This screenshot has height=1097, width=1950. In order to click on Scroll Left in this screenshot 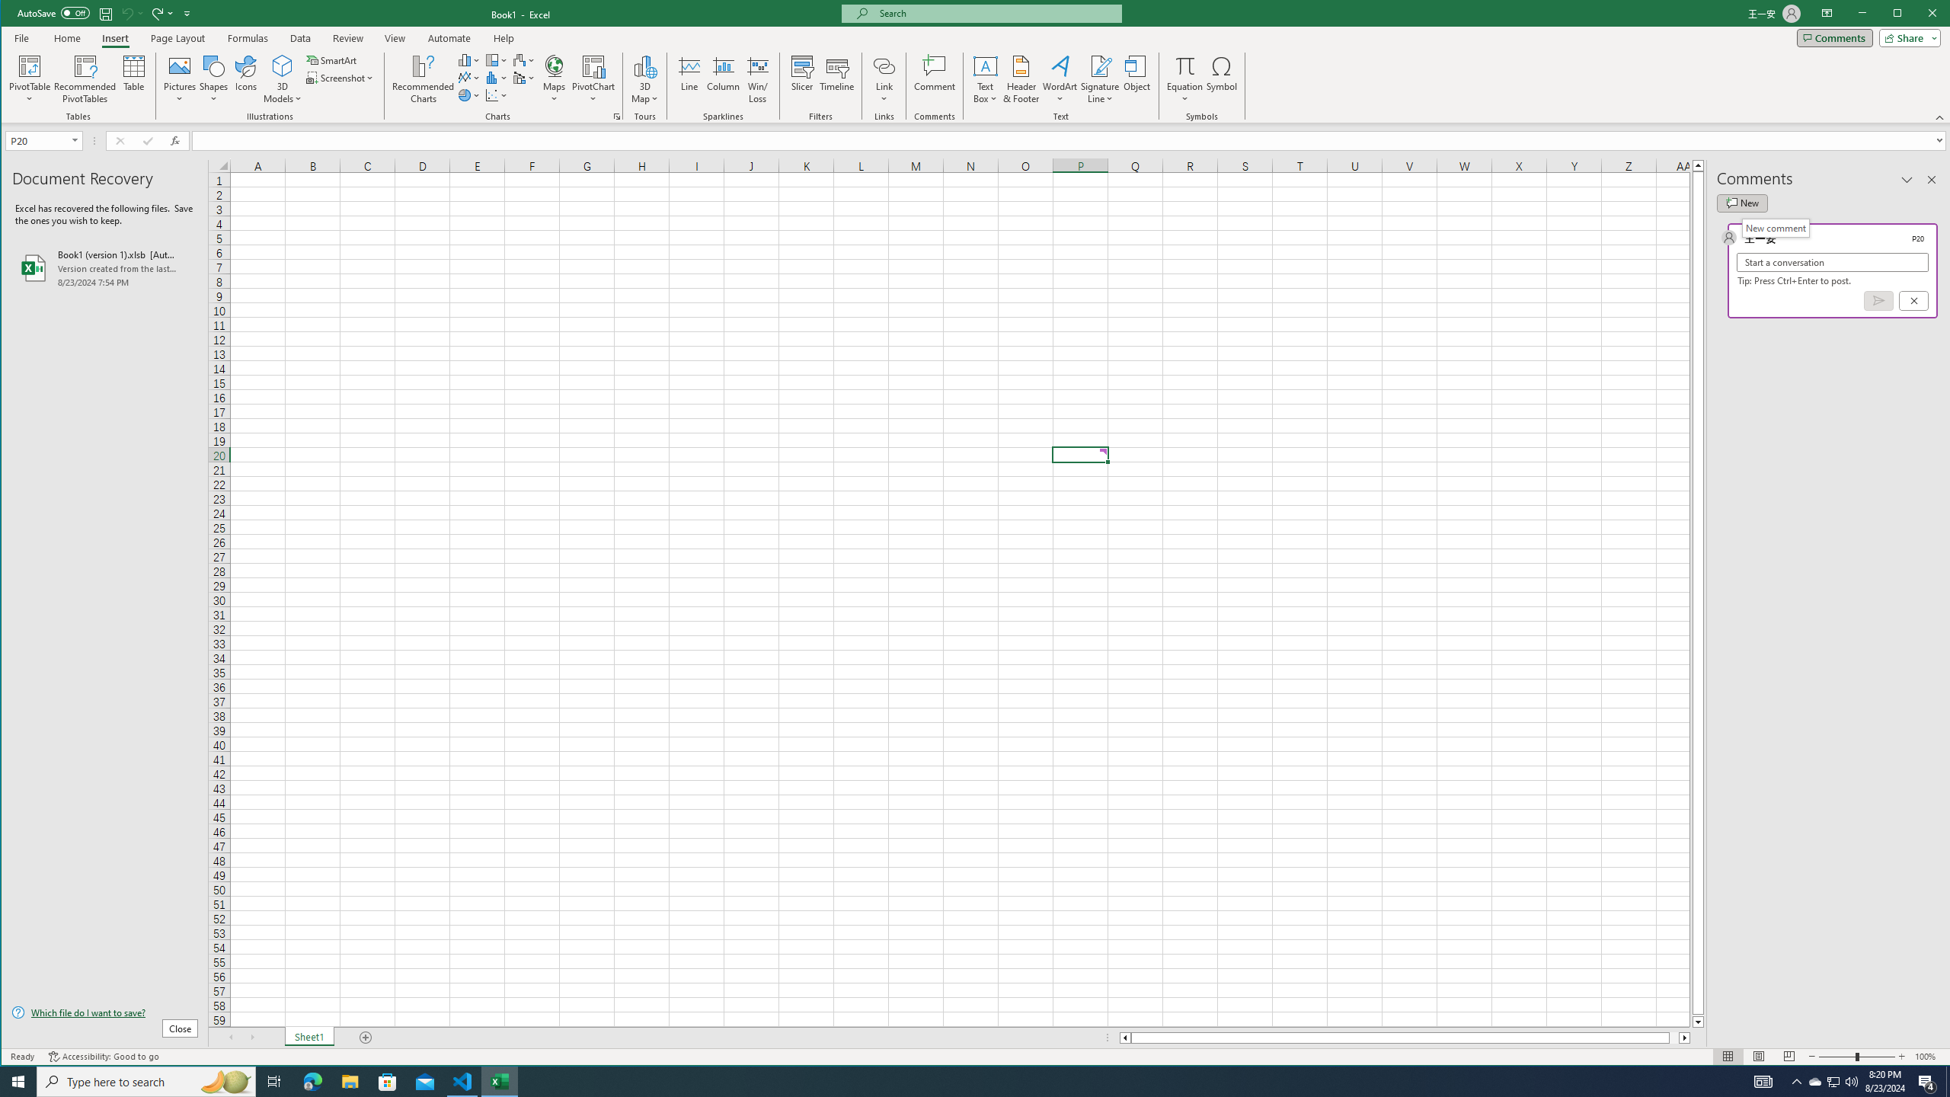, I will do `click(231, 1038)`.